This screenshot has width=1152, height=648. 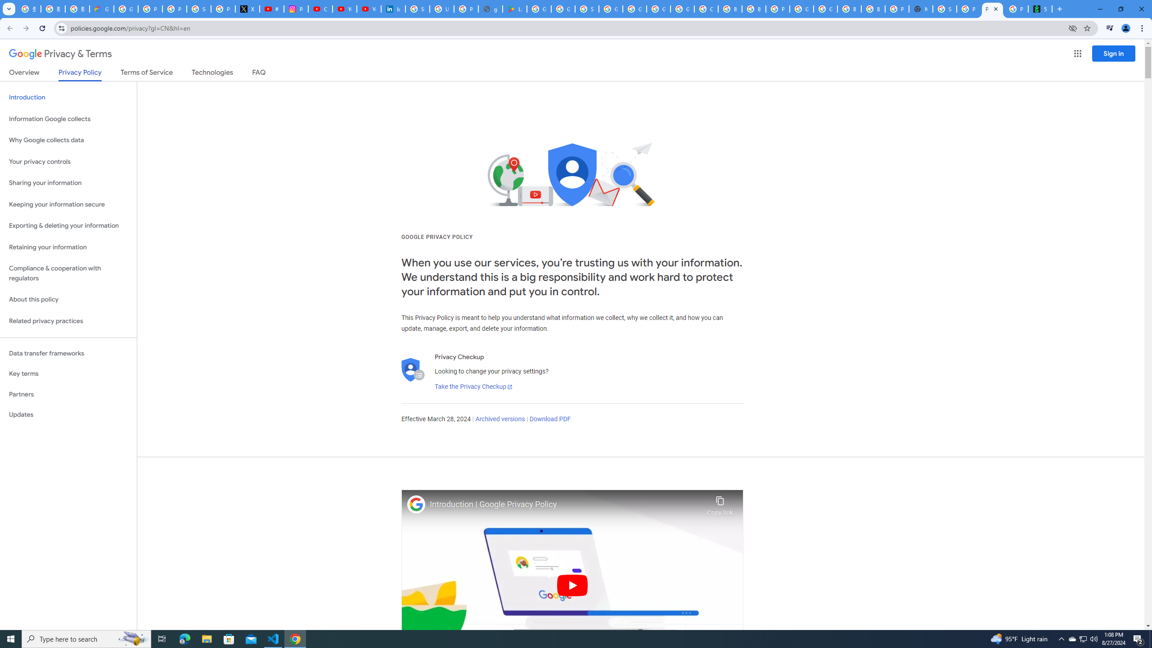 I want to click on Google Cloud Privacy Notice, so click(x=101, y=9).